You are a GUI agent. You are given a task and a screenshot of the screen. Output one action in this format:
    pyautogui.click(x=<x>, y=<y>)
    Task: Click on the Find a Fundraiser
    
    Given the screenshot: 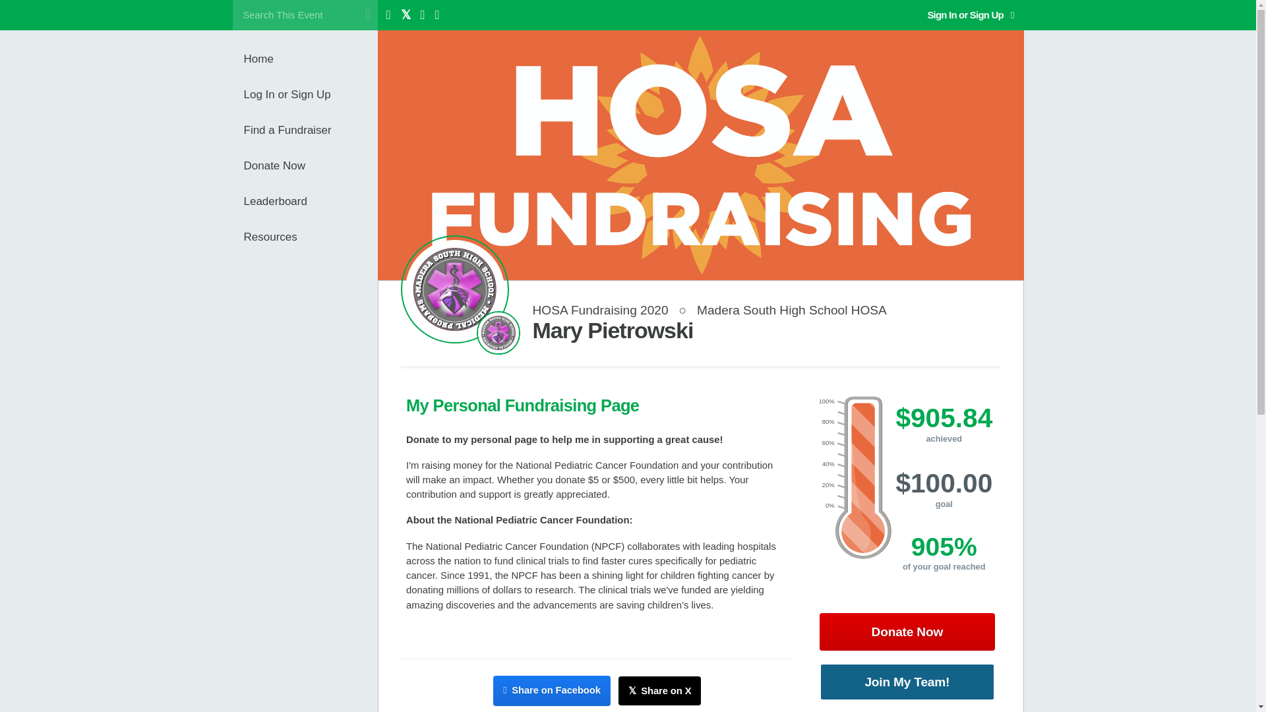 What is the action you would take?
    pyautogui.click(x=311, y=130)
    